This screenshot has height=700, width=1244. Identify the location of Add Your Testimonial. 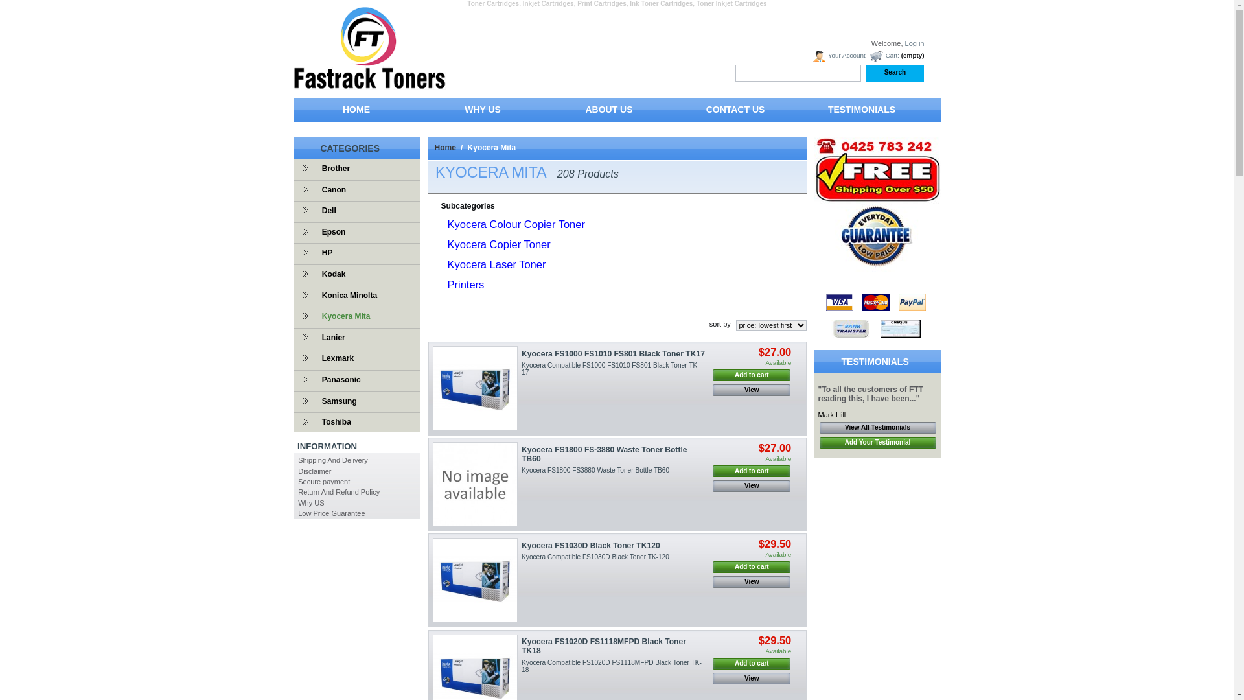
(877, 443).